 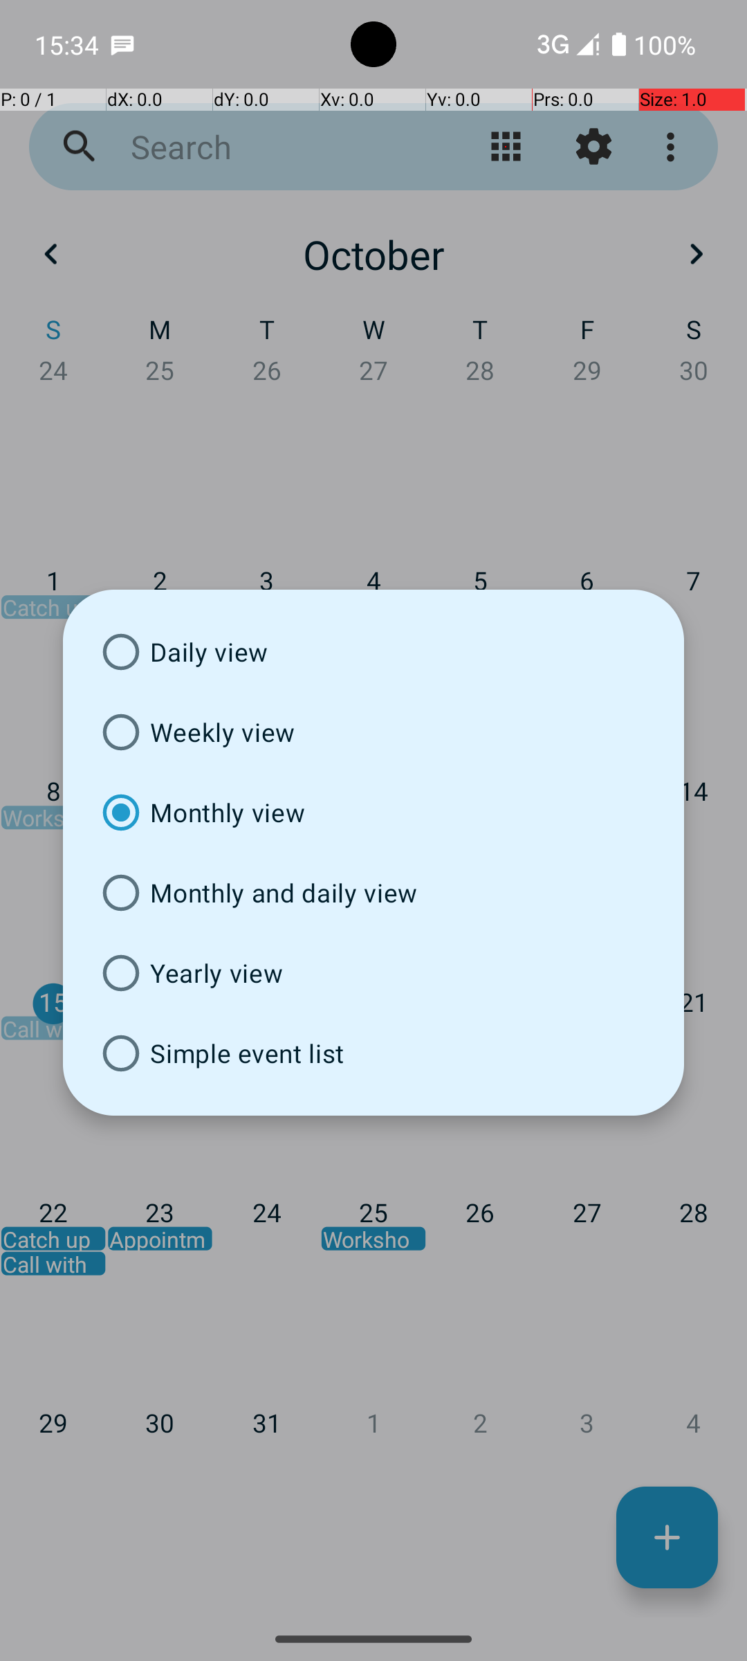 What do you see at coordinates (373, 813) in the screenshot?
I see `Monthly view` at bounding box center [373, 813].